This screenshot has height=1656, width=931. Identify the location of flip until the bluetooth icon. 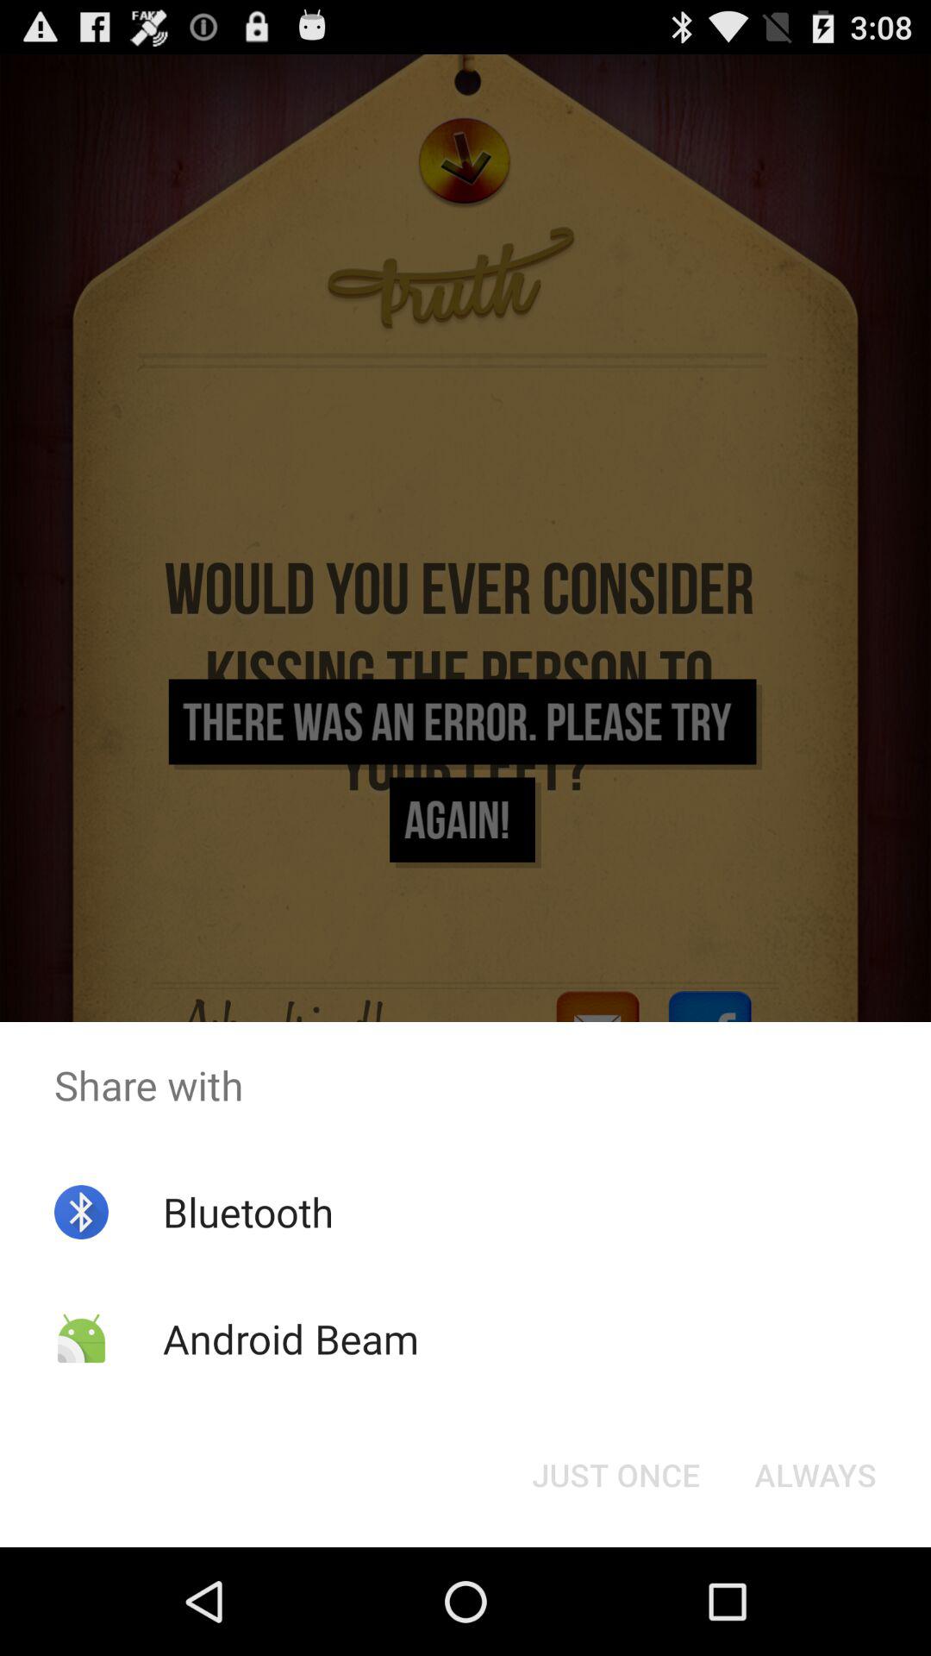
(247, 1212).